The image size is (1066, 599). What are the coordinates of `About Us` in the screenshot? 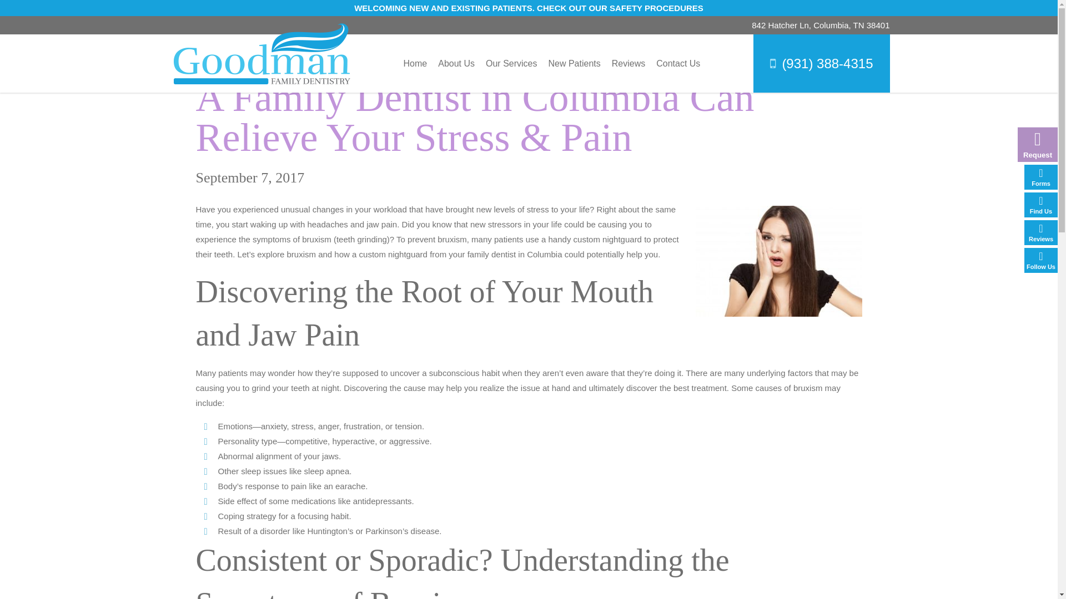 It's located at (456, 63).